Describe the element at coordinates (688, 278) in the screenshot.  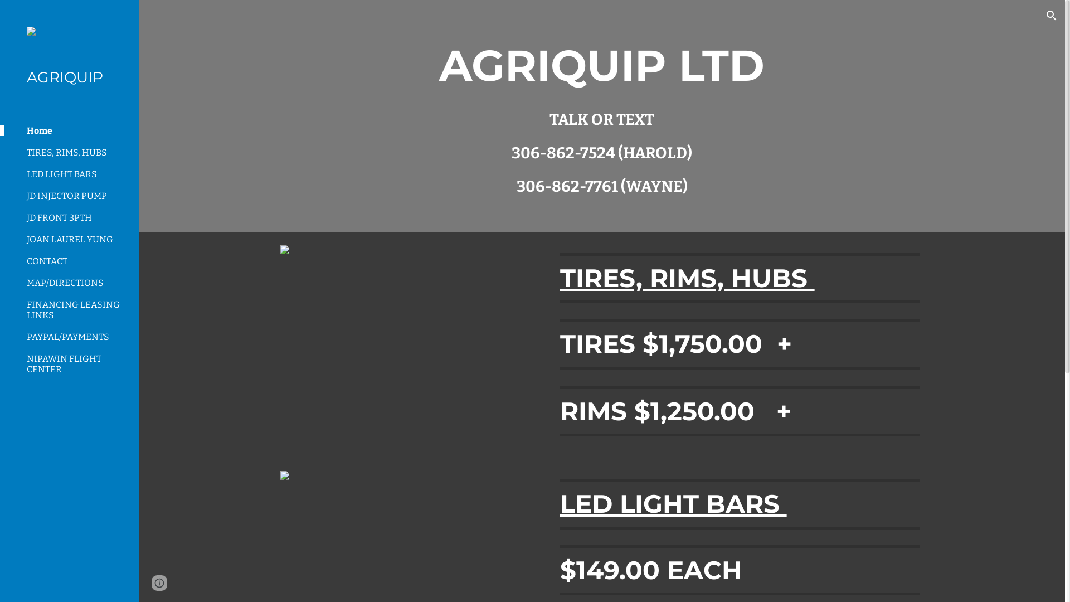
I see `TIRES, RIMS, HUBS ` at that location.